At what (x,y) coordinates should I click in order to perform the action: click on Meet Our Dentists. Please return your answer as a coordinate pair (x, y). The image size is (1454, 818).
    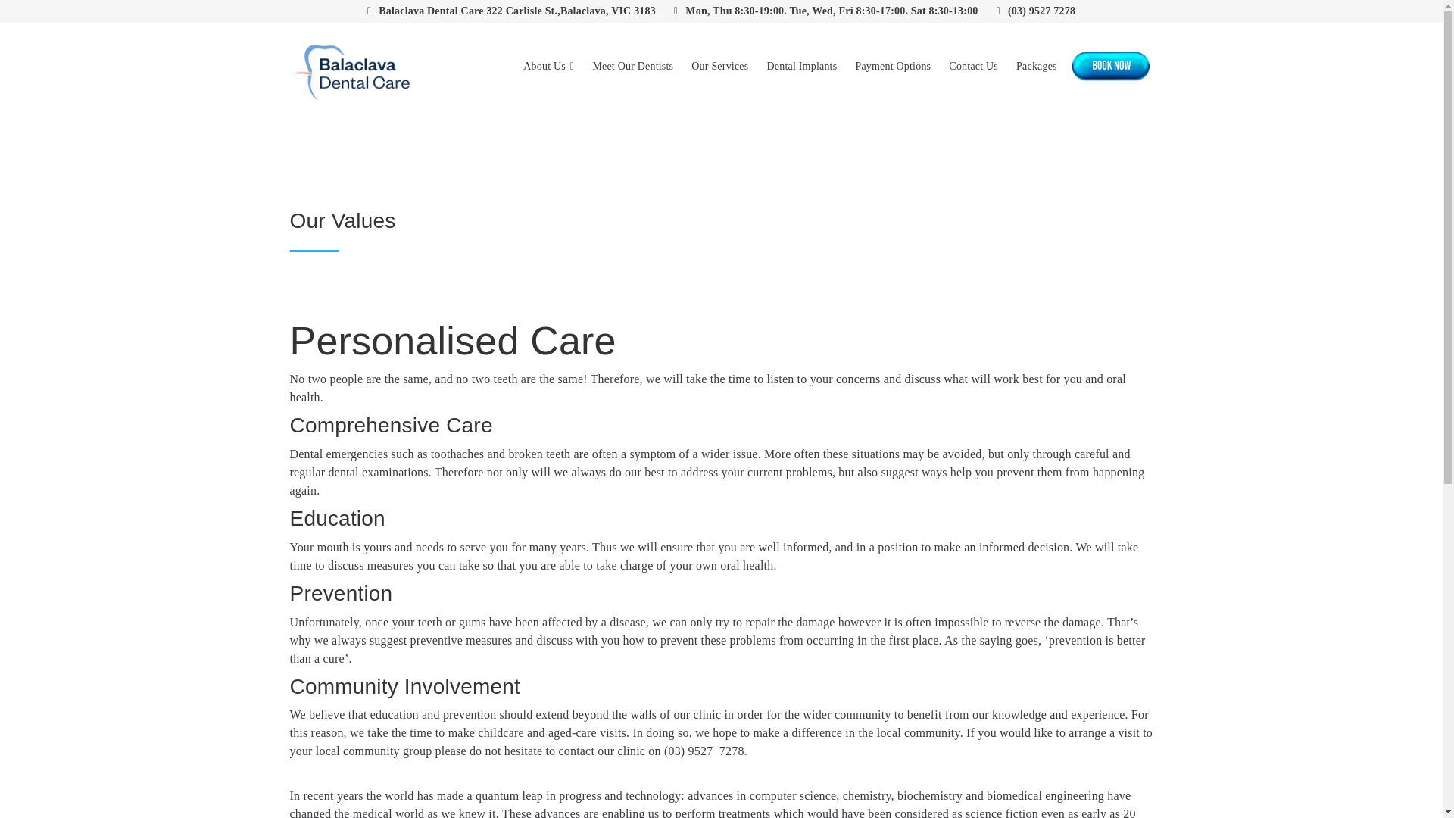
    Looking at the image, I should click on (632, 67).